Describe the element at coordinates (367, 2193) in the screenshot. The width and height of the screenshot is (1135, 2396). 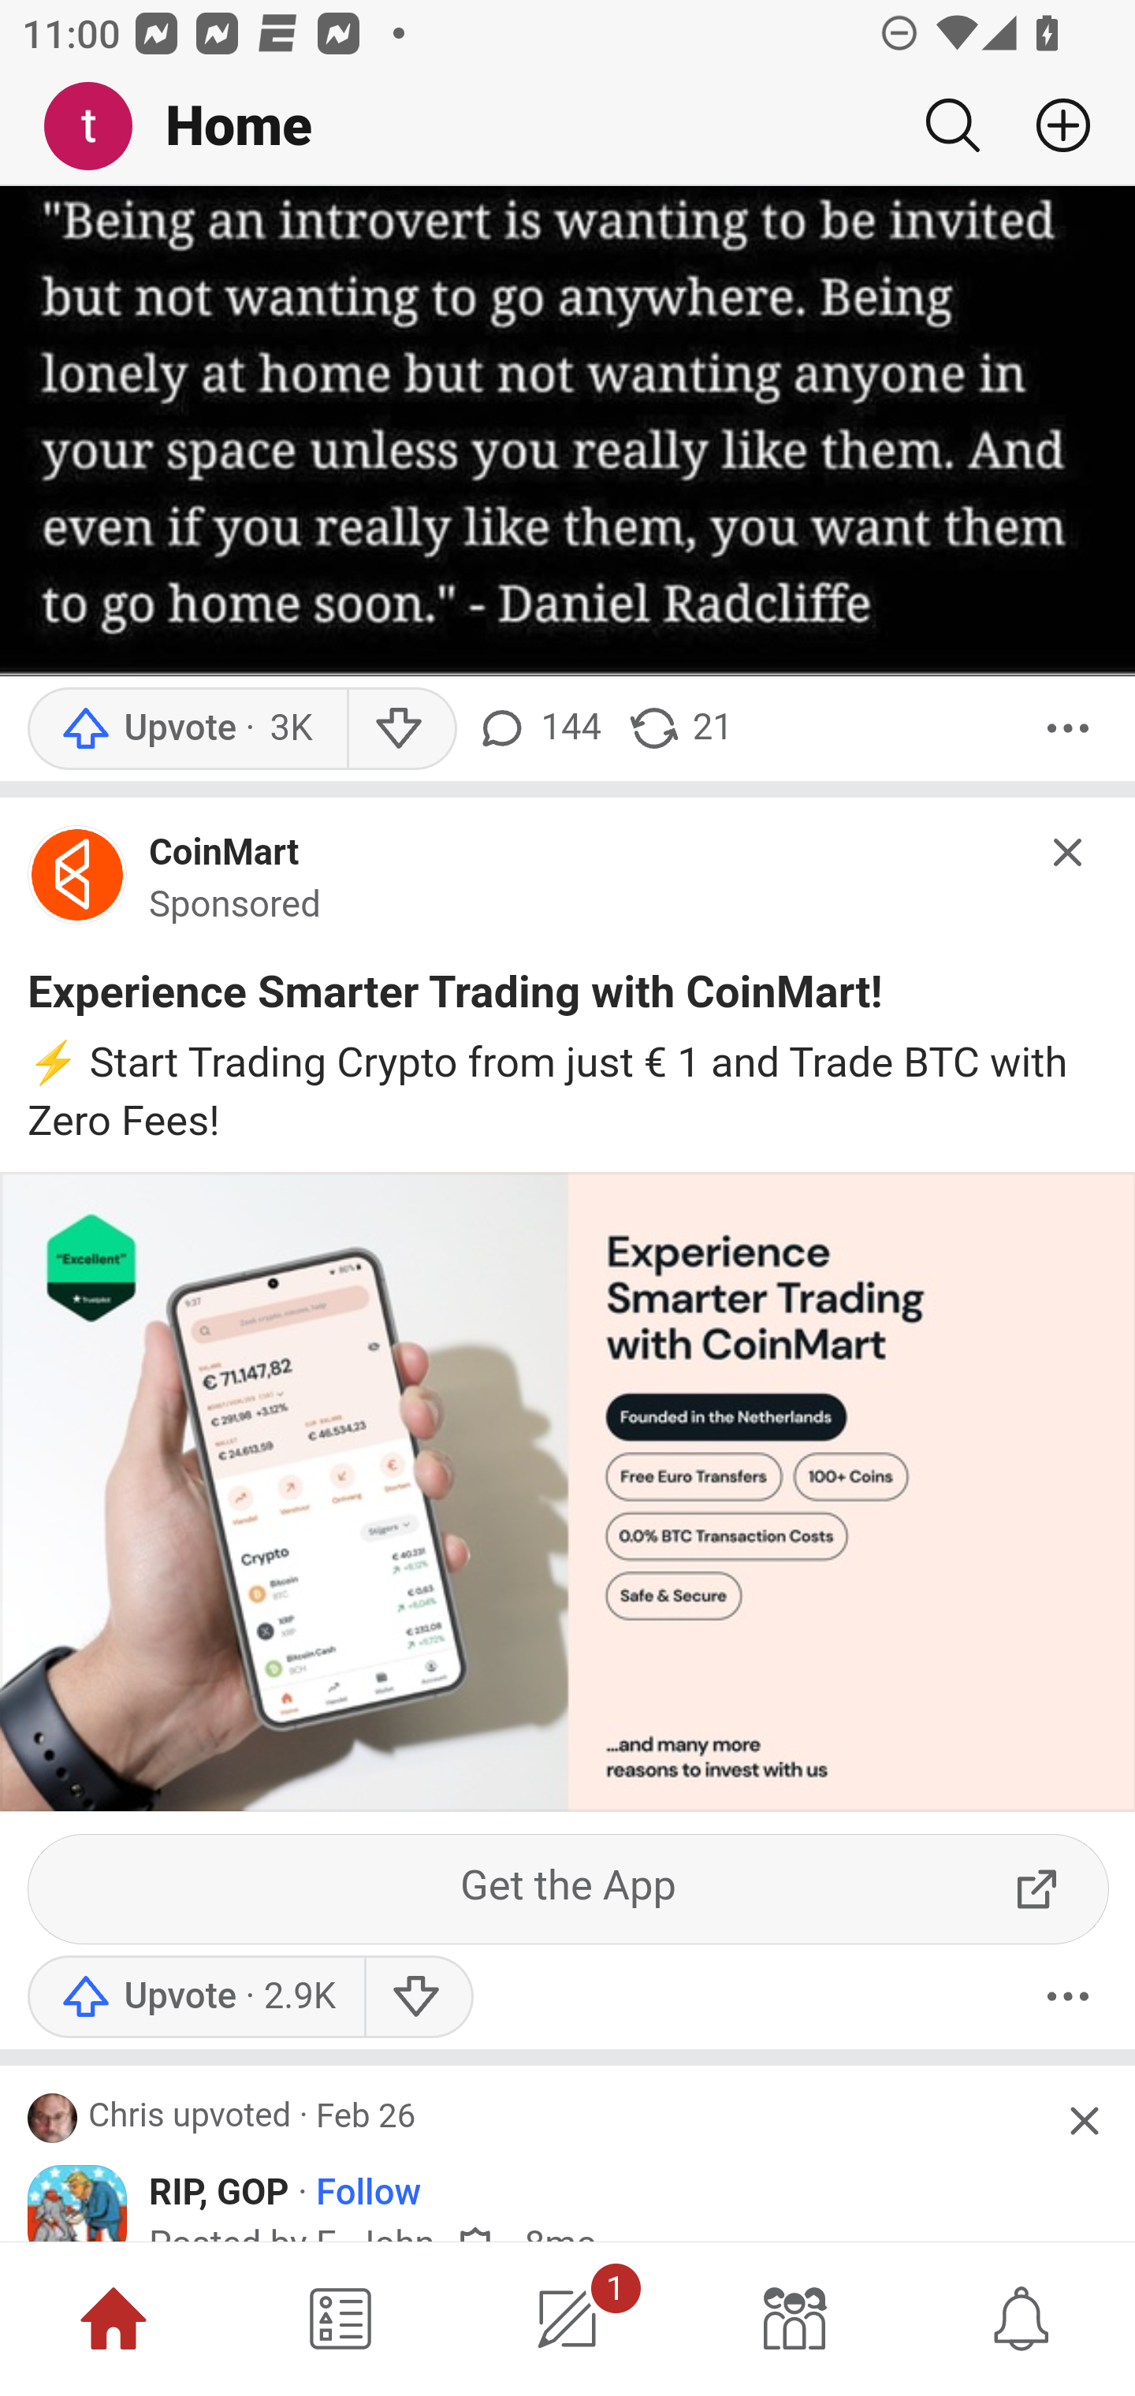
I see `Follow` at that location.